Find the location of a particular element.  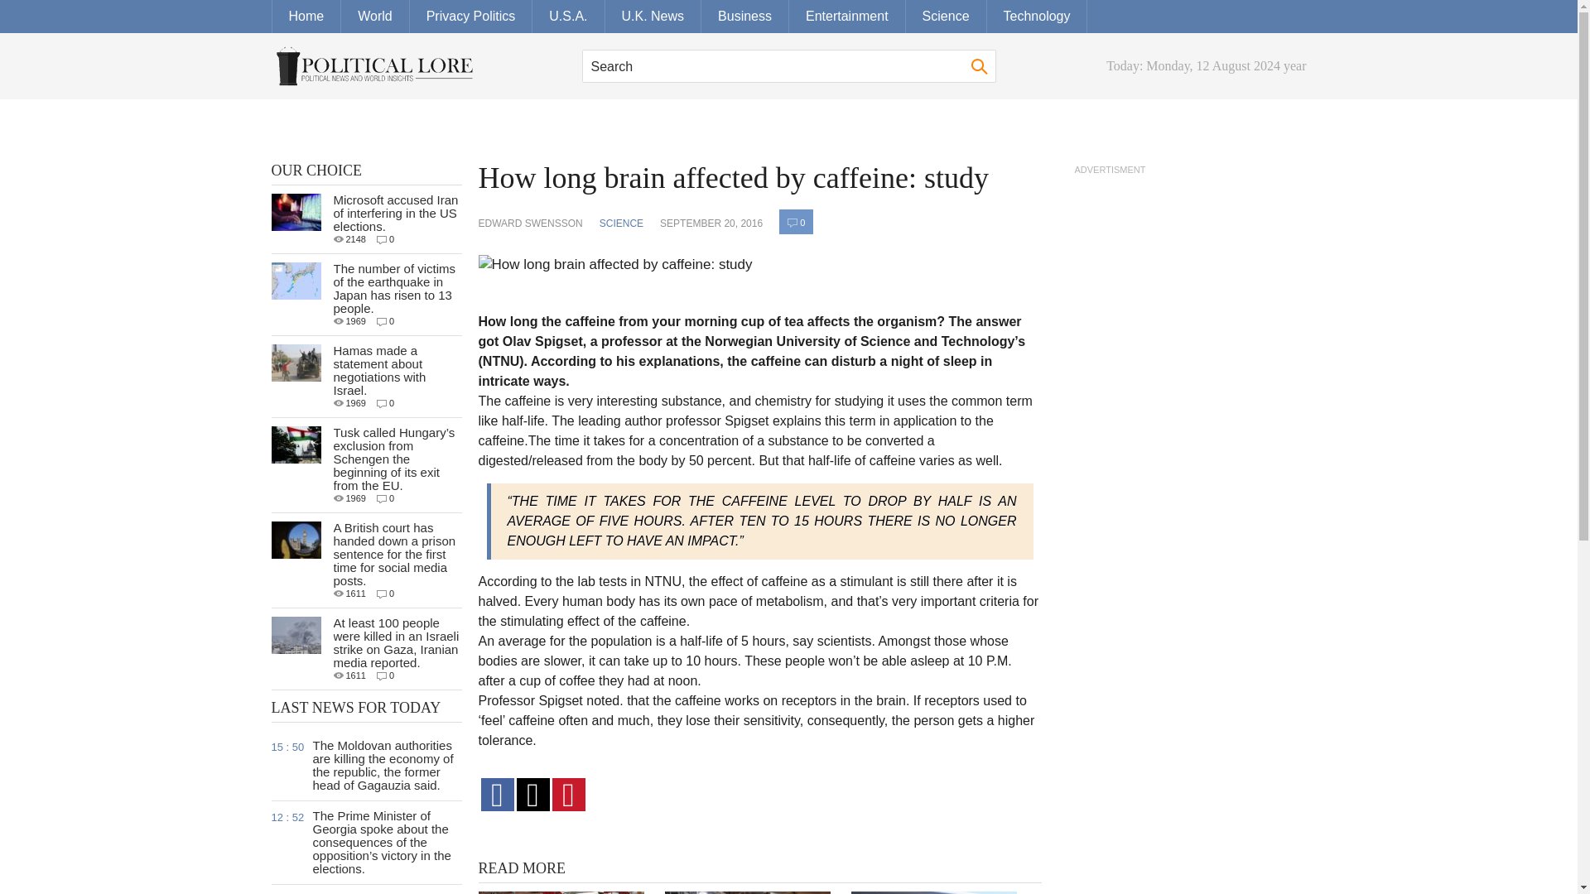

U.S.A. is located at coordinates (568, 17).